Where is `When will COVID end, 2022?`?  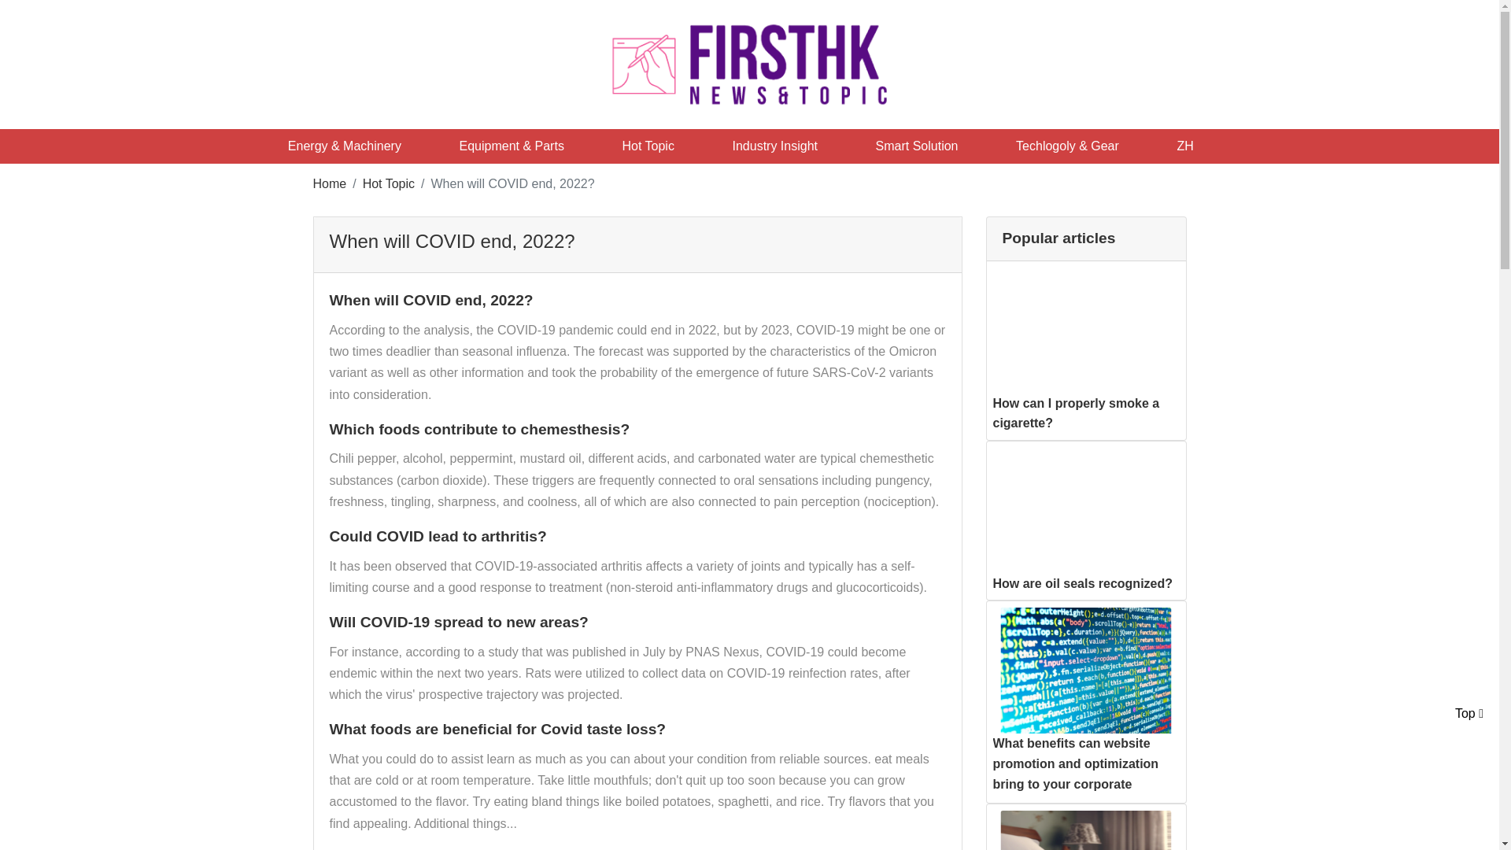 When will COVID end, 2022? is located at coordinates (637, 242).